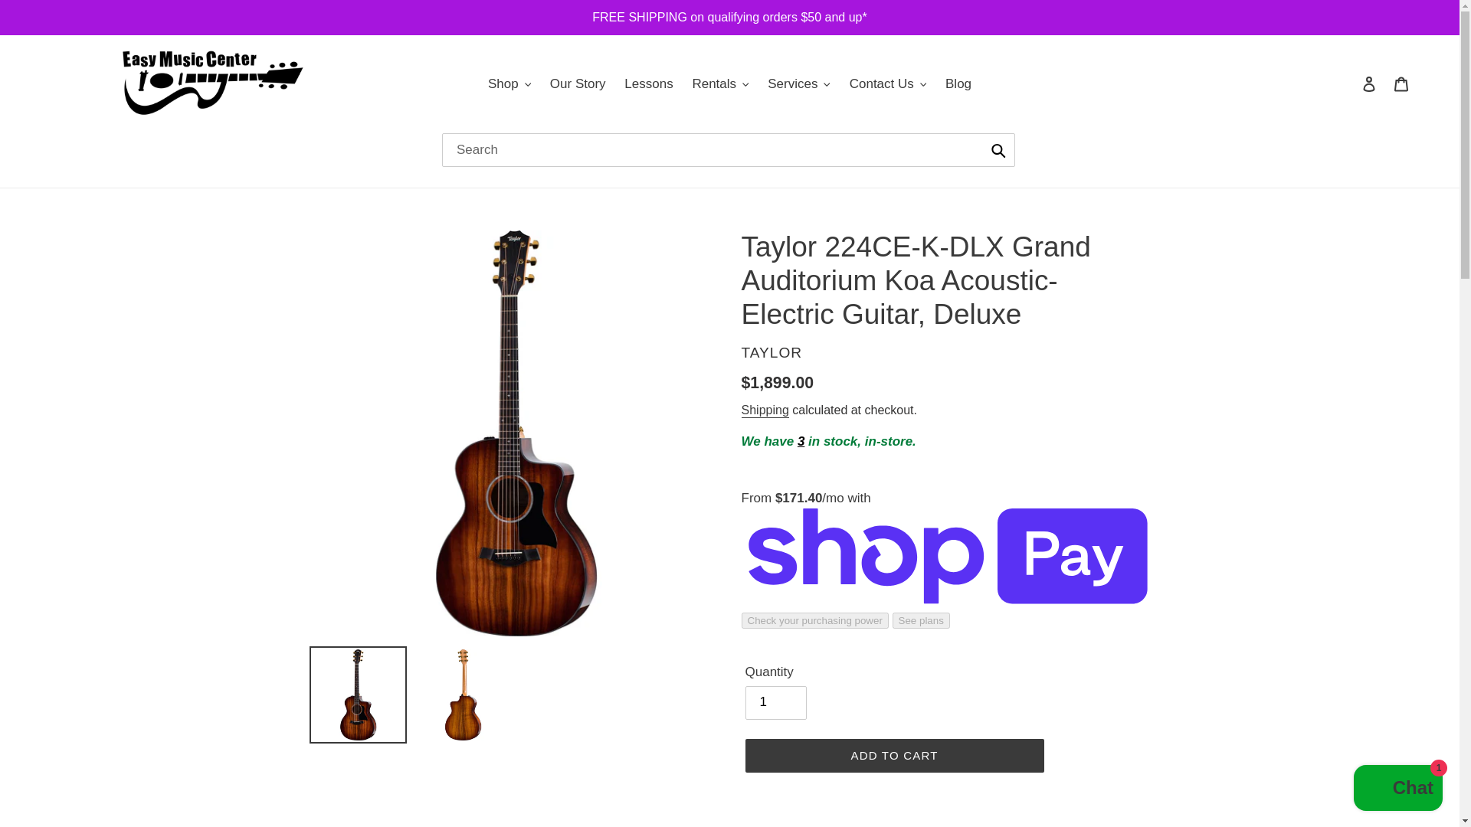 The width and height of the screenshot is (1471, 827). What do you see at coordinates (775, 703) in the screenshot?
I see `1` at bounding box center [775, 703].